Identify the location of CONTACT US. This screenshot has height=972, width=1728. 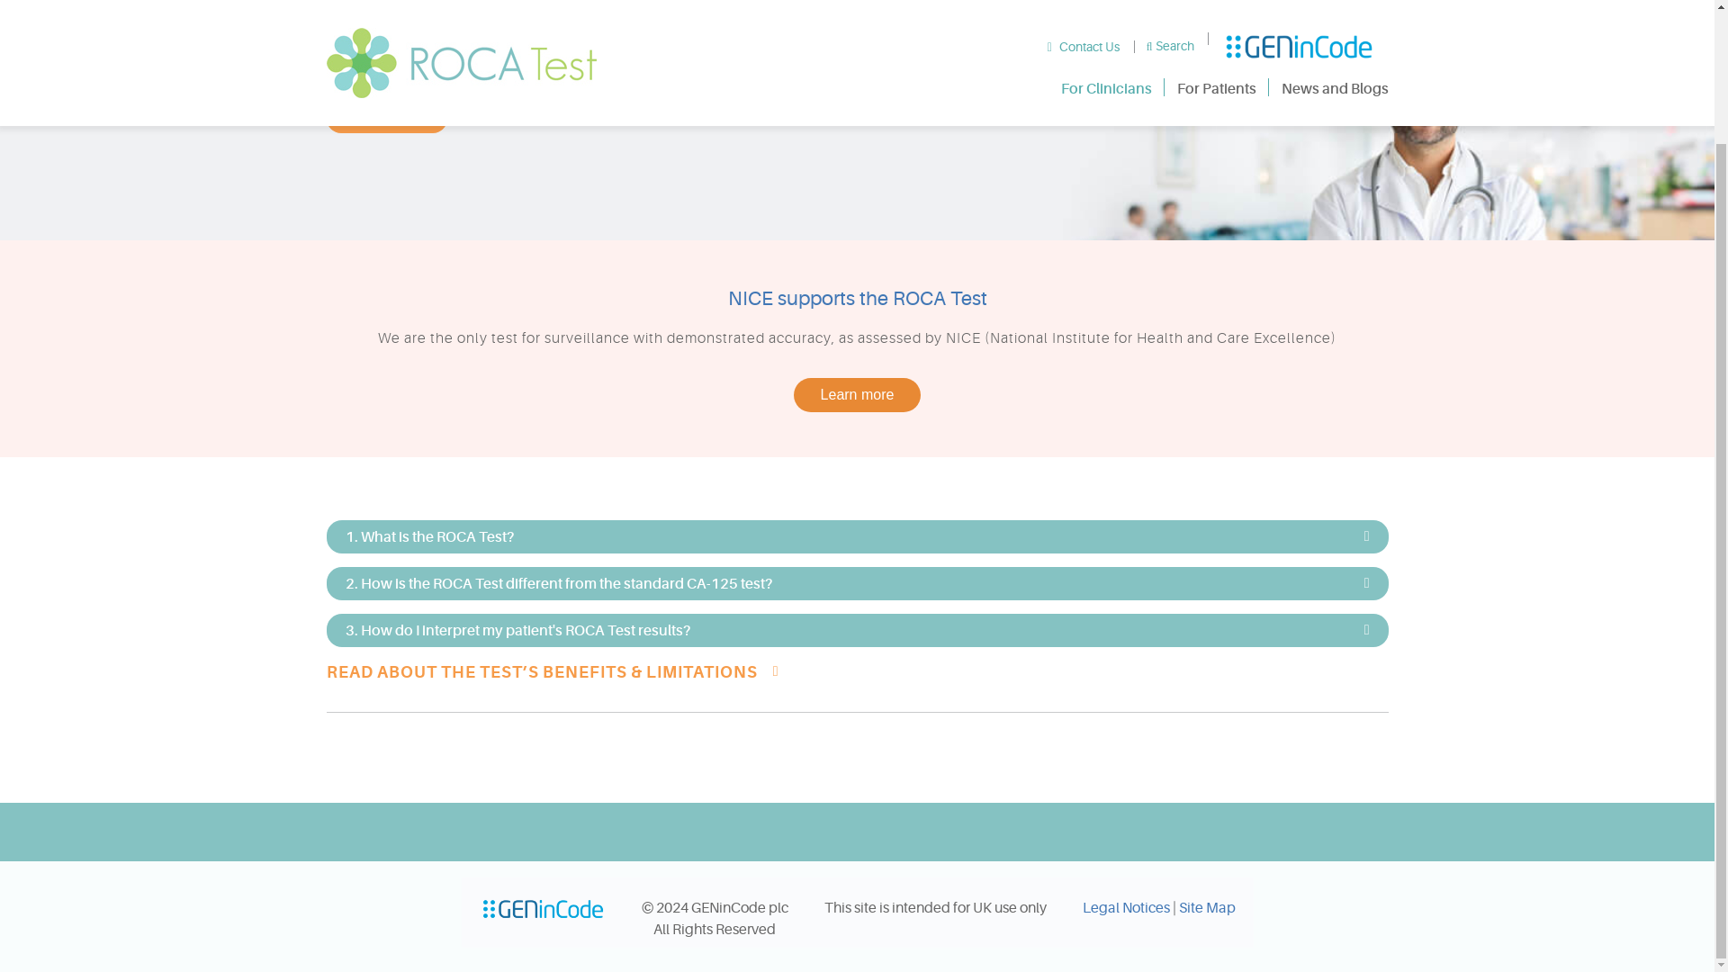
(385, 119).